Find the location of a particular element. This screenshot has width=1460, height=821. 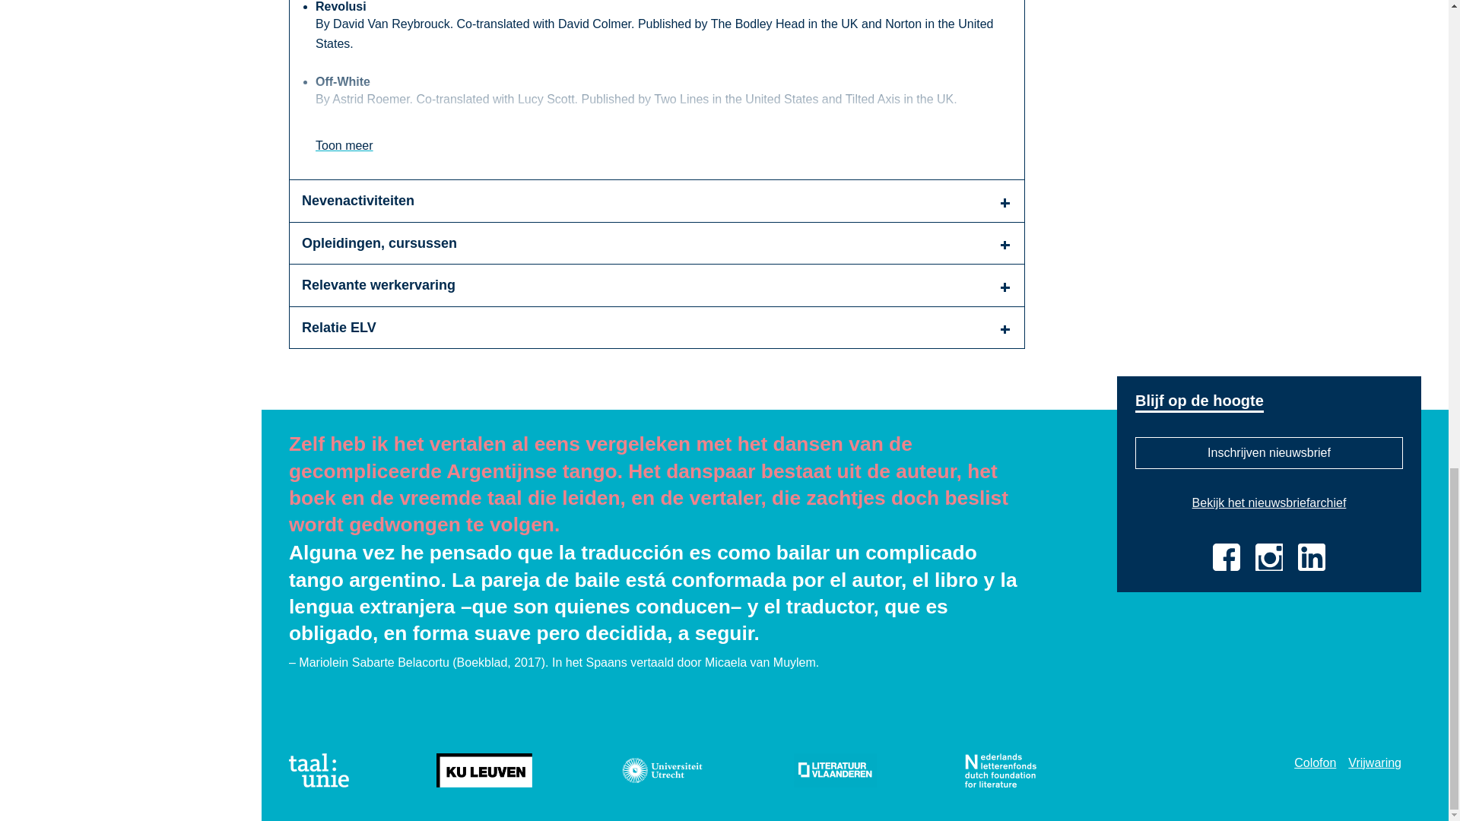

Vrijwaring is located at coordinates (1375, 762).